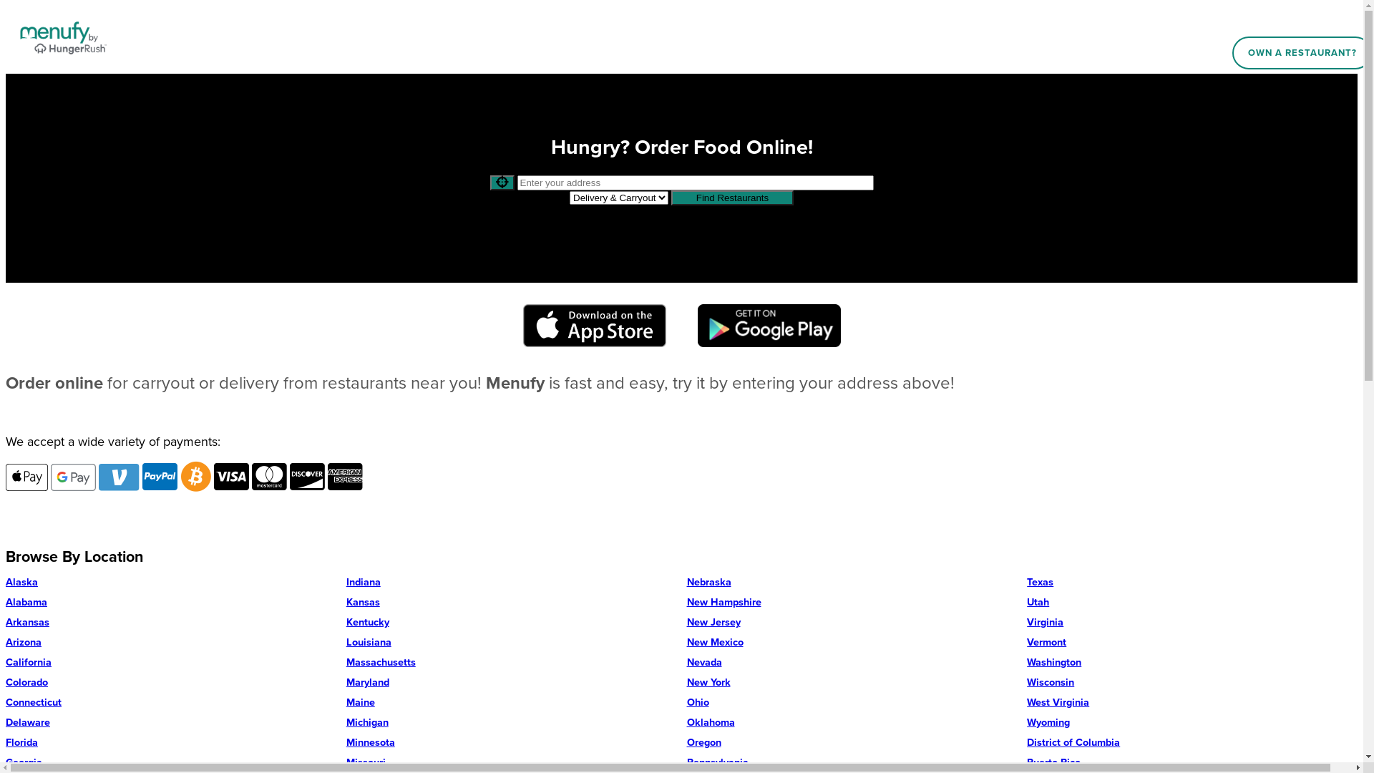 The image size is (1374, 773). What do you see at coordinates (171, 723) in the screenshot?
I see `Delaware` at bounding box center [171, 723].